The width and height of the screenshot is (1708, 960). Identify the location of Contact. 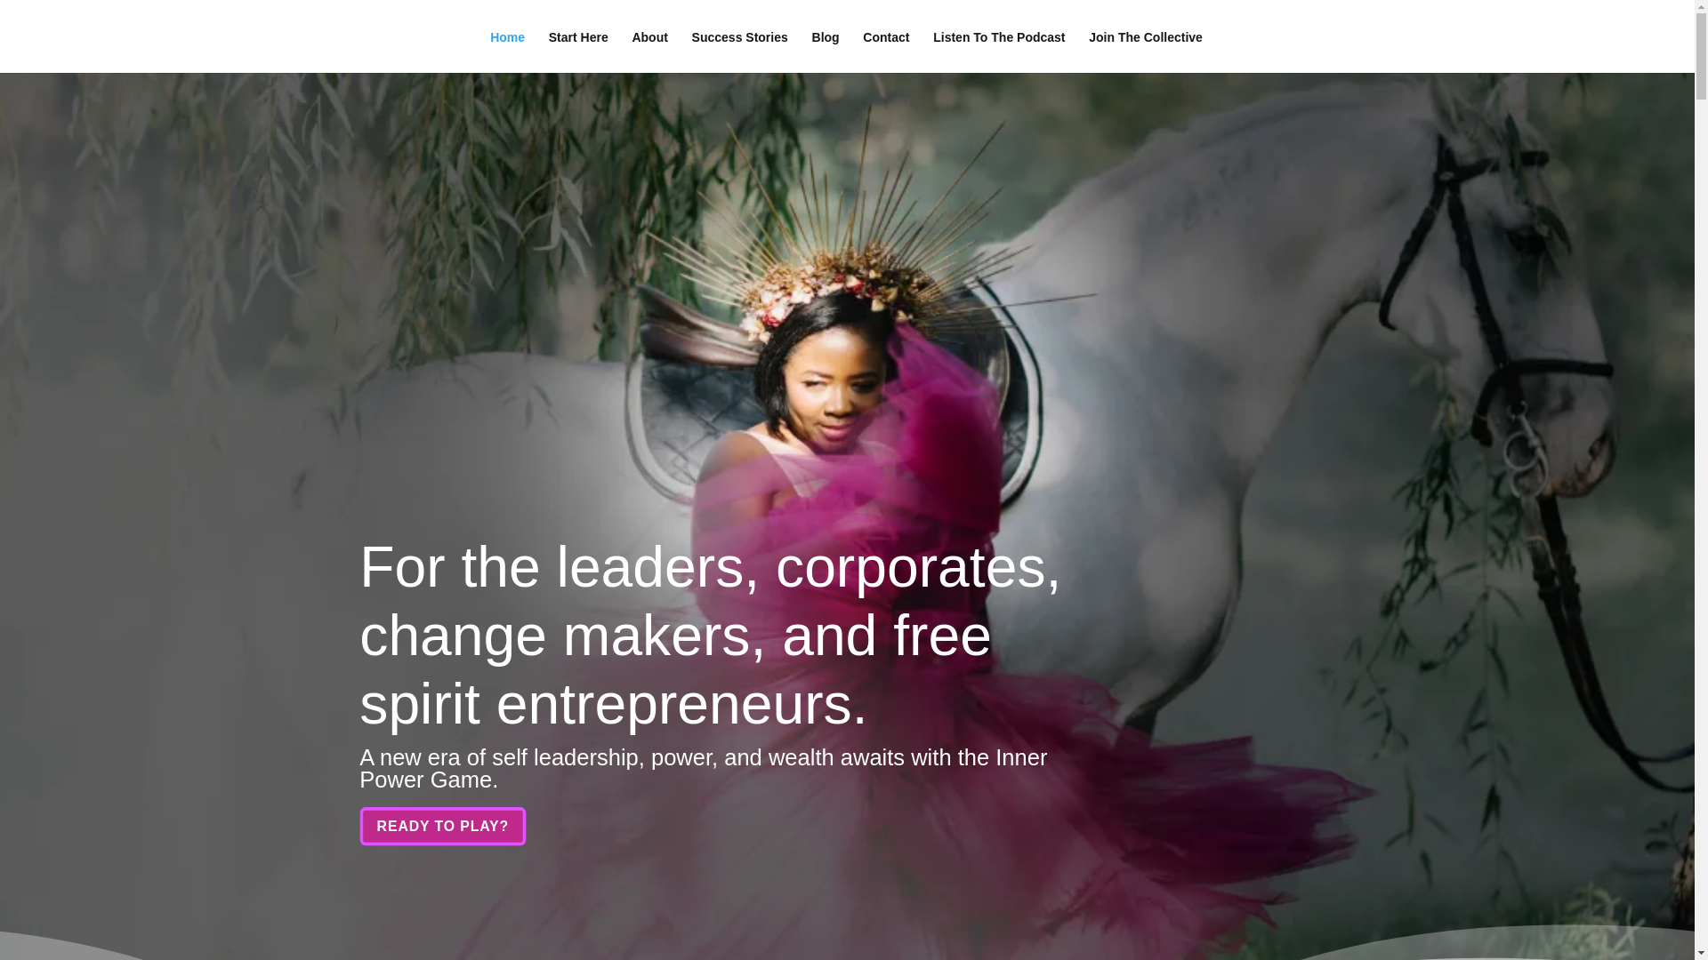
(885, 52).